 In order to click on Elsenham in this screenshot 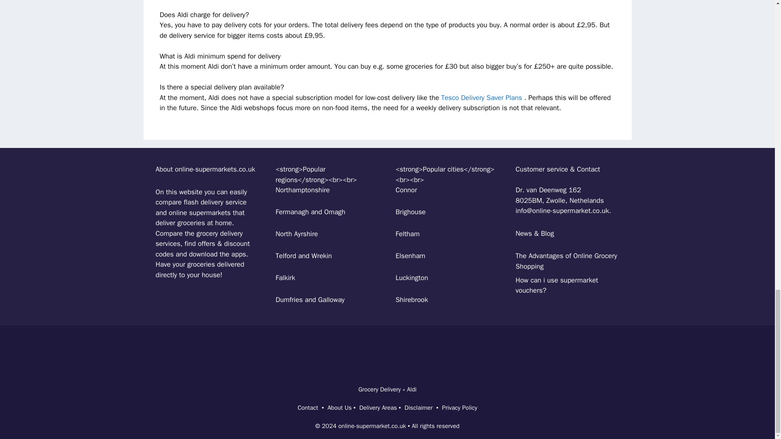, I will do `click(410, 256)`.